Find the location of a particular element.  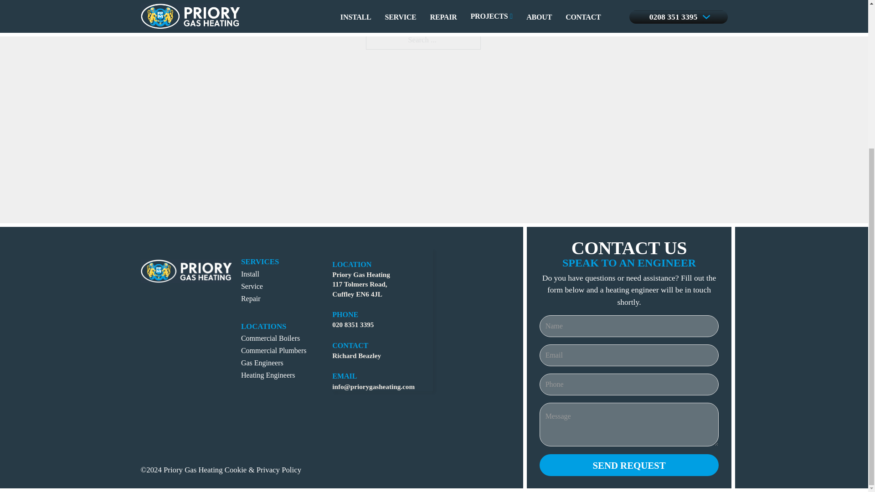

Repair is located at coordinates (251, 298).